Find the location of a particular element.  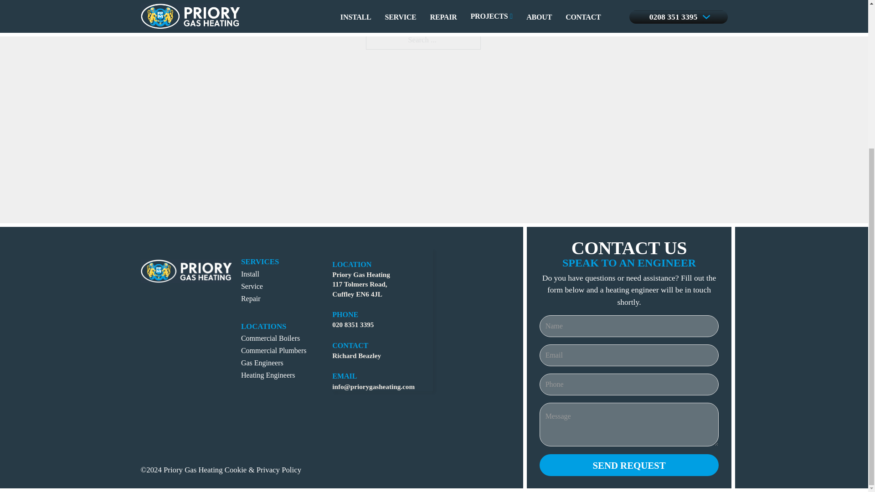

Repair is located at coordinates (251, 298).